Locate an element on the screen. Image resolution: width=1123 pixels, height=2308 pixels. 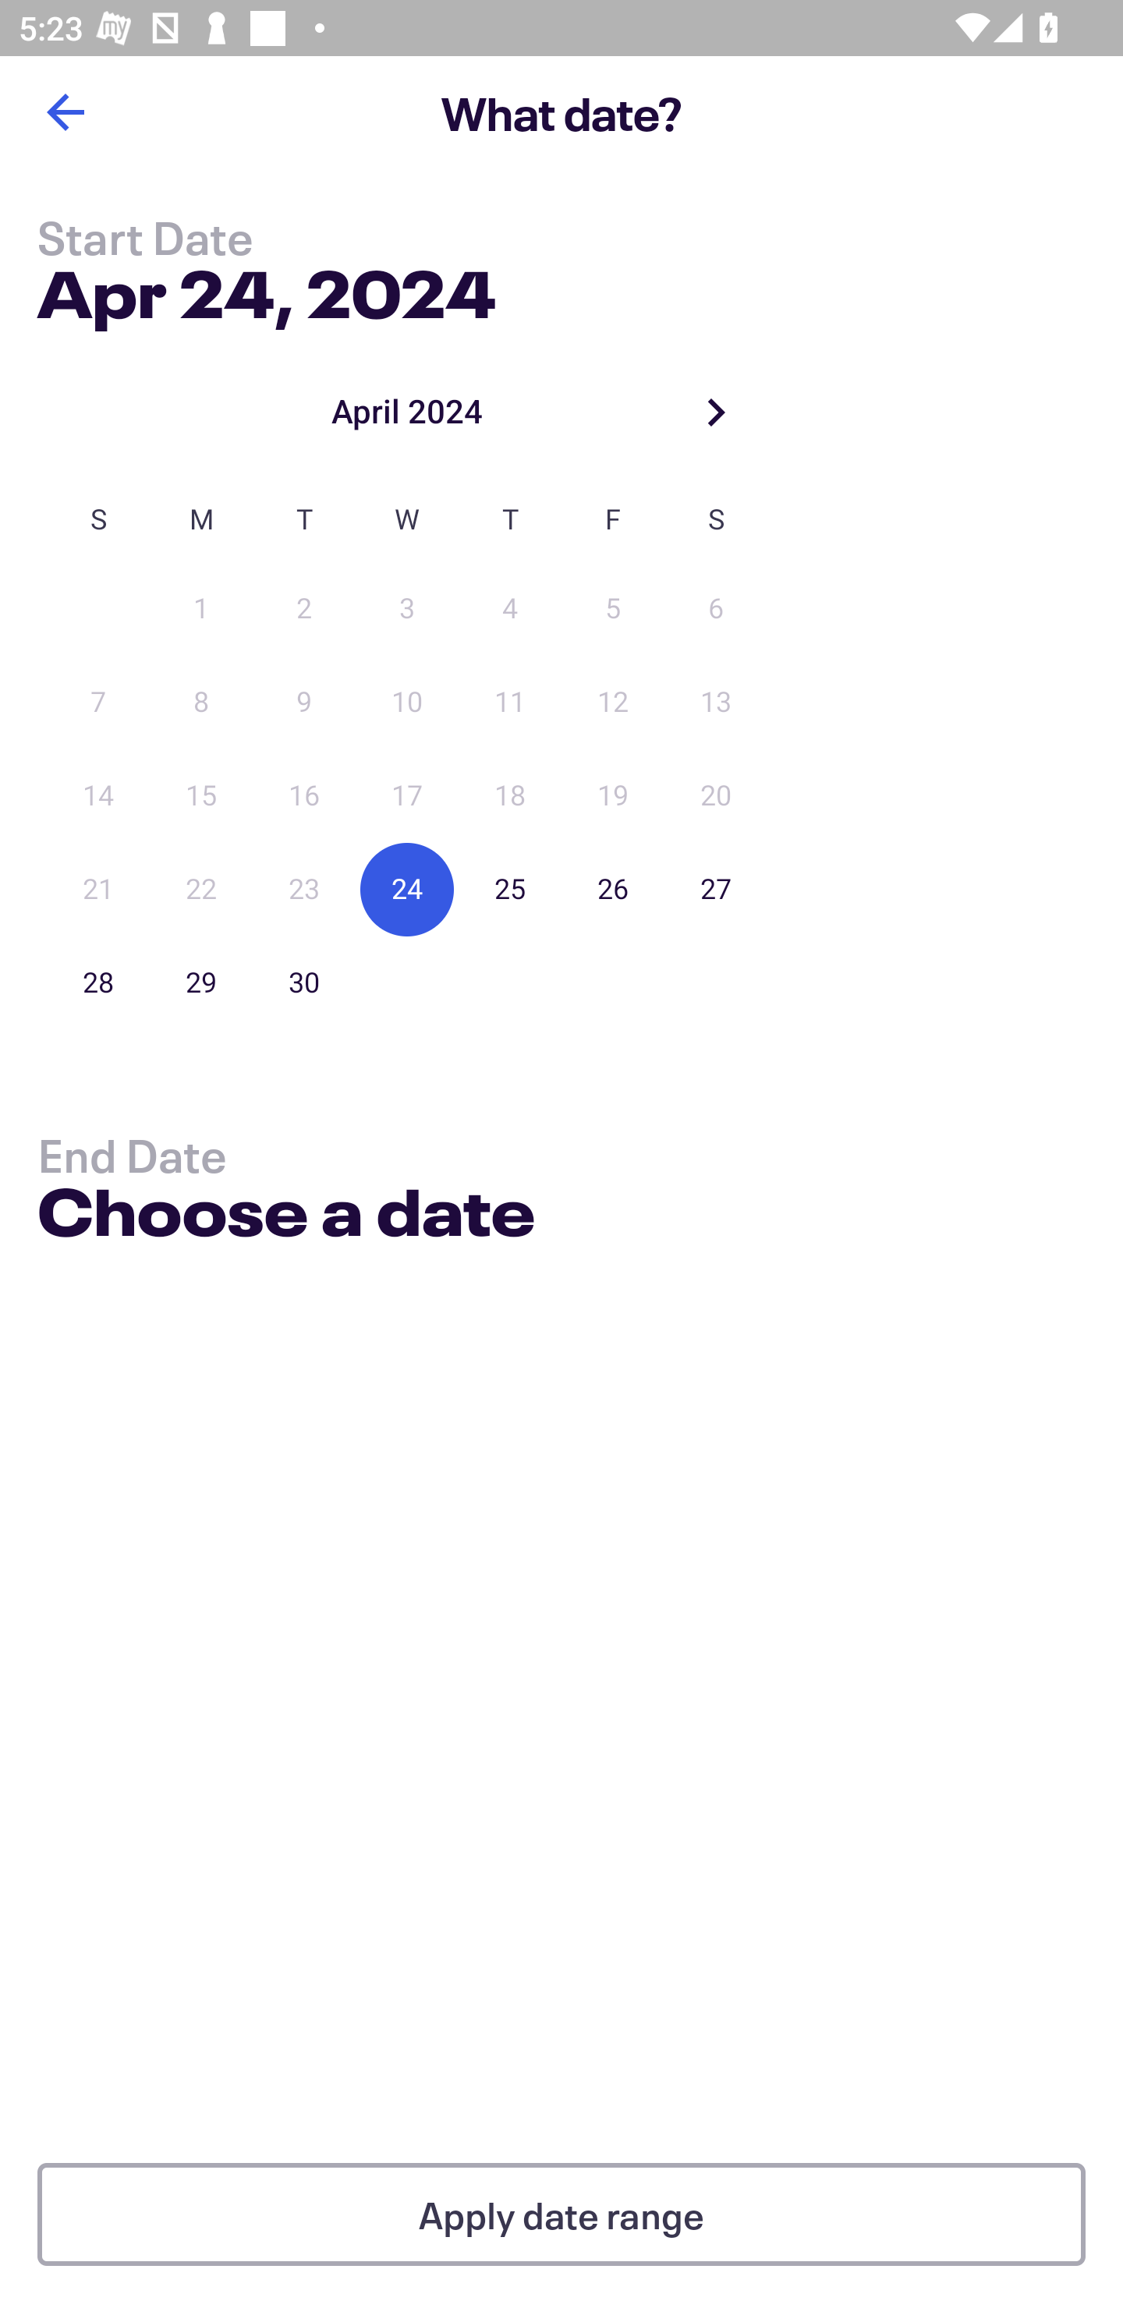
7 07 April 2024 is located at coordinates (98, 703).